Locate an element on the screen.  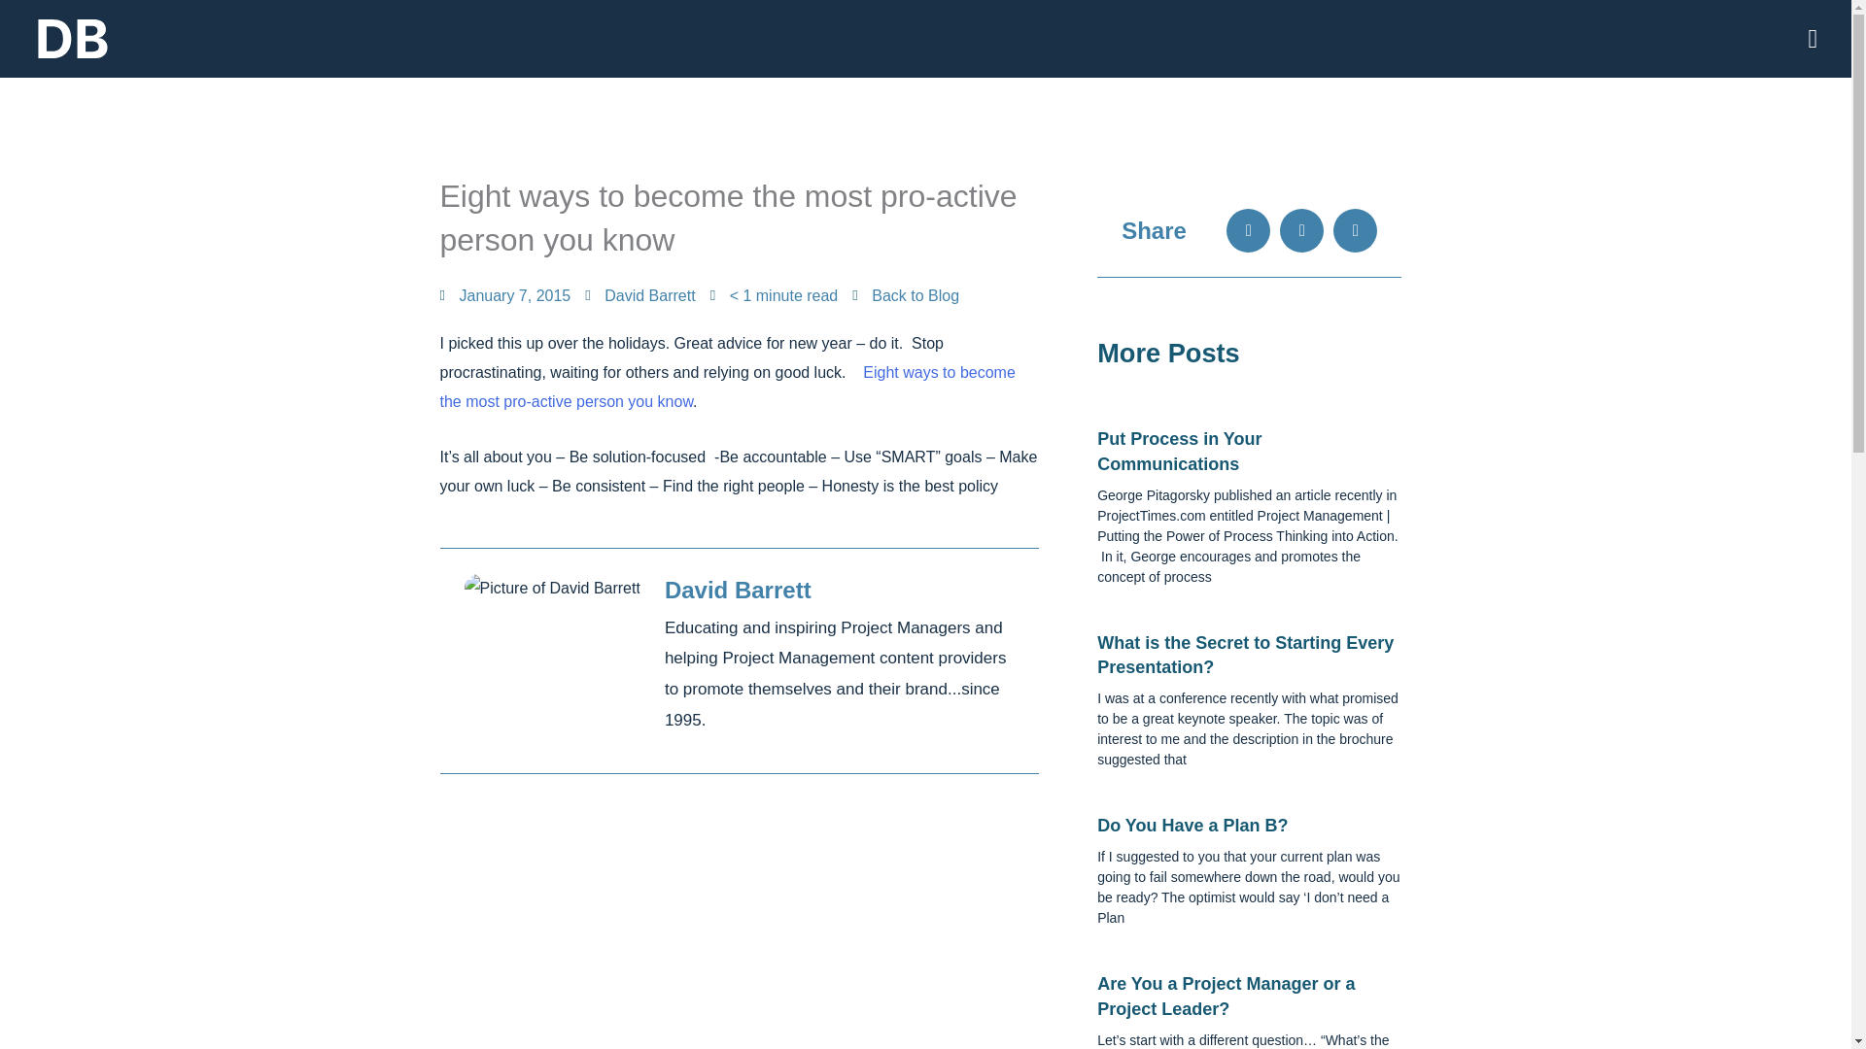
Do You Have a Plan B? is located at coordinates (1192, 826).